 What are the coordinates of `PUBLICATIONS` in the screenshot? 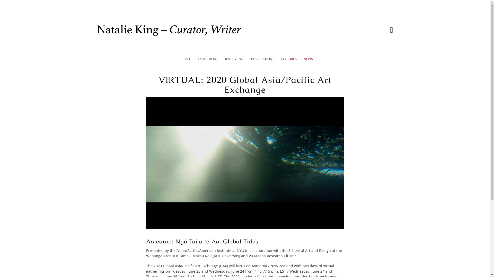 It's located at (263, 59).